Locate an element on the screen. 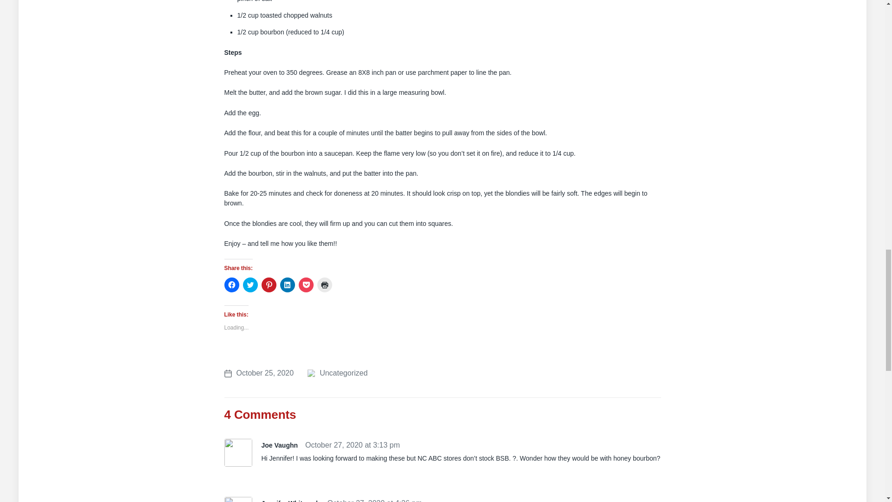 The image size is (892, 502). Jennifer Whitcomb is located at coordinates (290, 501).